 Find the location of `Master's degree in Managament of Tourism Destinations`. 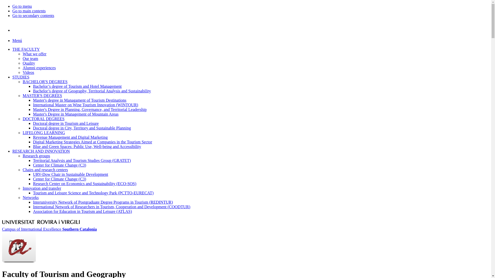

Master's degree in Managament of Tourism Destinations is located at coordinates (79, 100).